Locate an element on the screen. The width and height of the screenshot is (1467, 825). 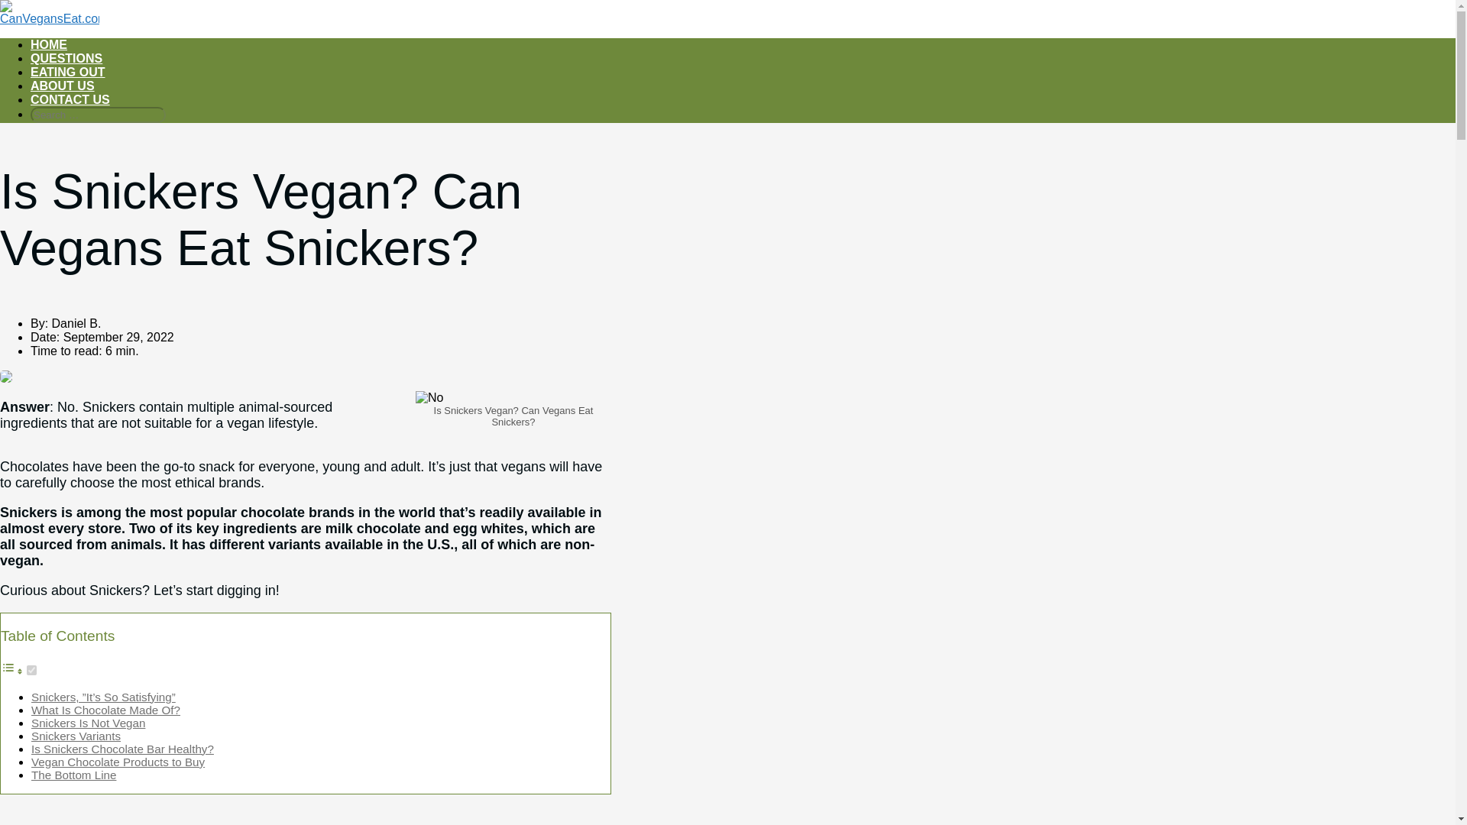
on is located at coordinates (31, 670).